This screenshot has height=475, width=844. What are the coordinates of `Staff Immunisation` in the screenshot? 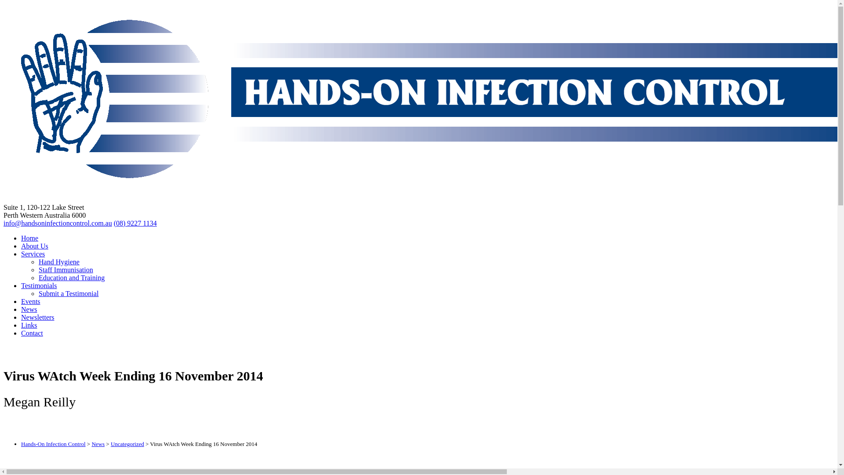 It's located at (66, 270).